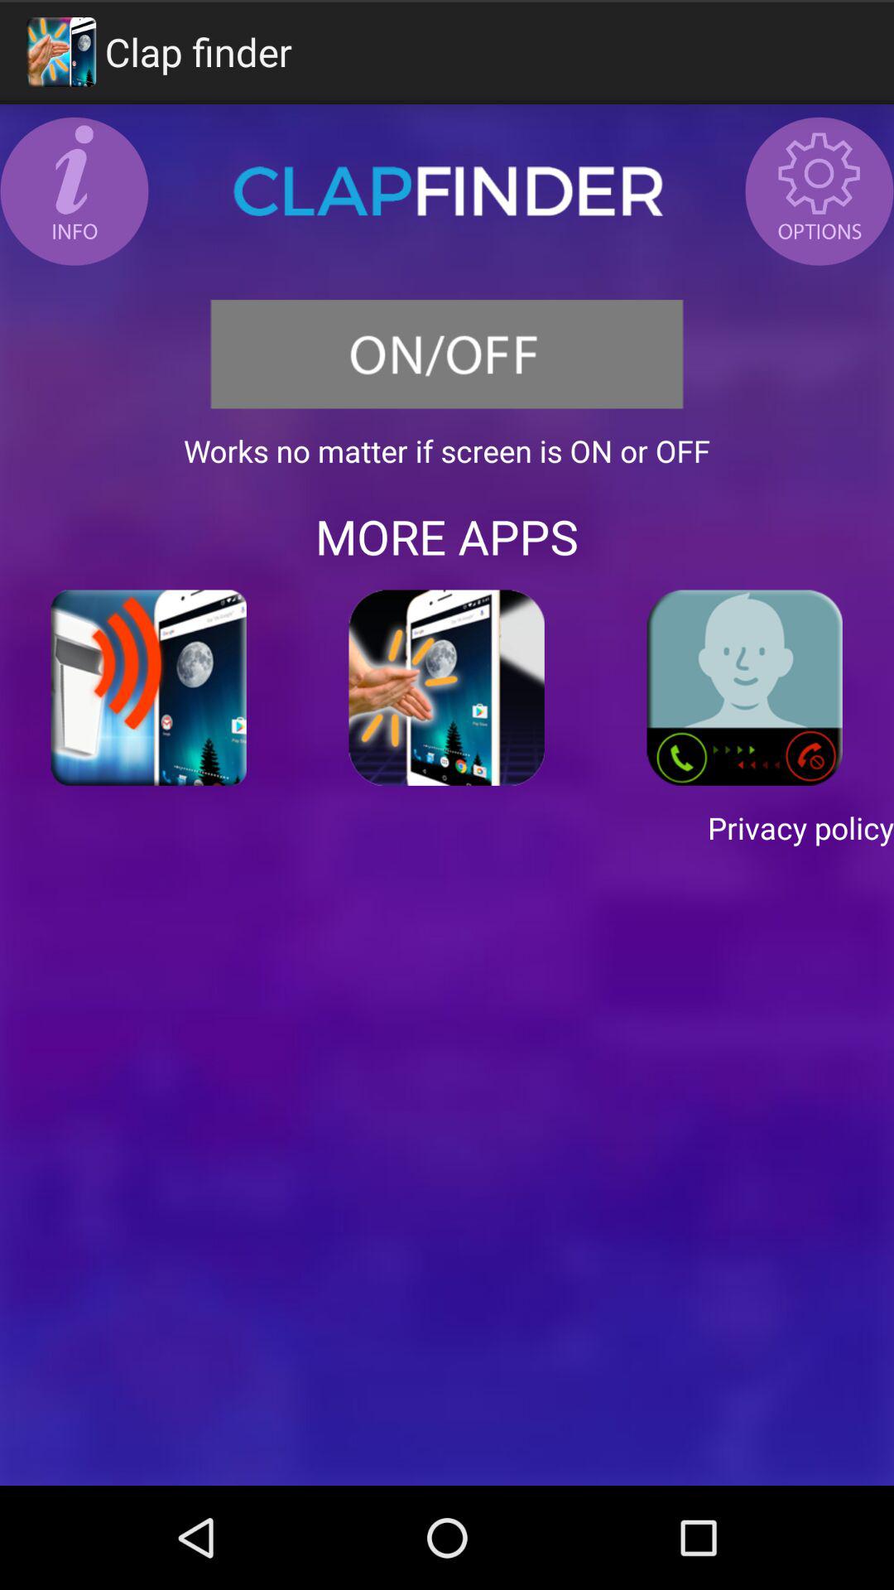 The width and height of the screenshot is (894, 1590). What do you see at coordinates (819, 191) in the screenshot?
I see `settings` at bounding box center [819, 191].